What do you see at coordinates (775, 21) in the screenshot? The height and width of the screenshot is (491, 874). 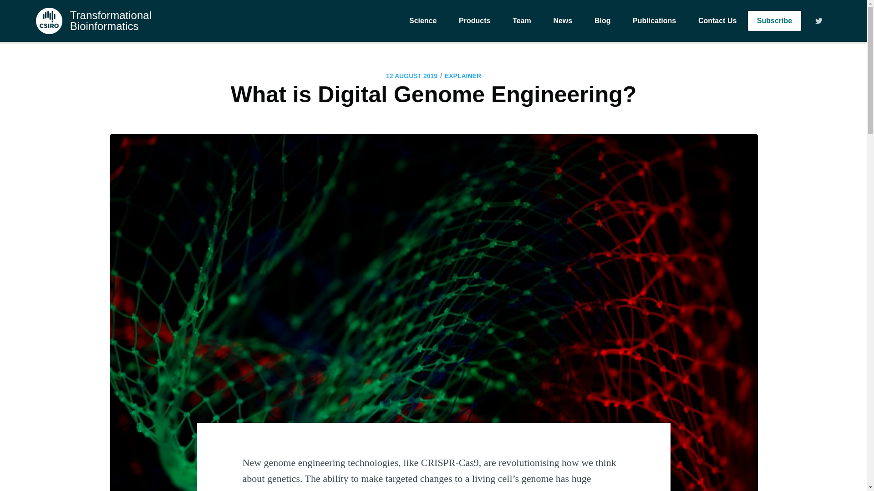 I see `Subscribe` at bounding box center [775, 21].